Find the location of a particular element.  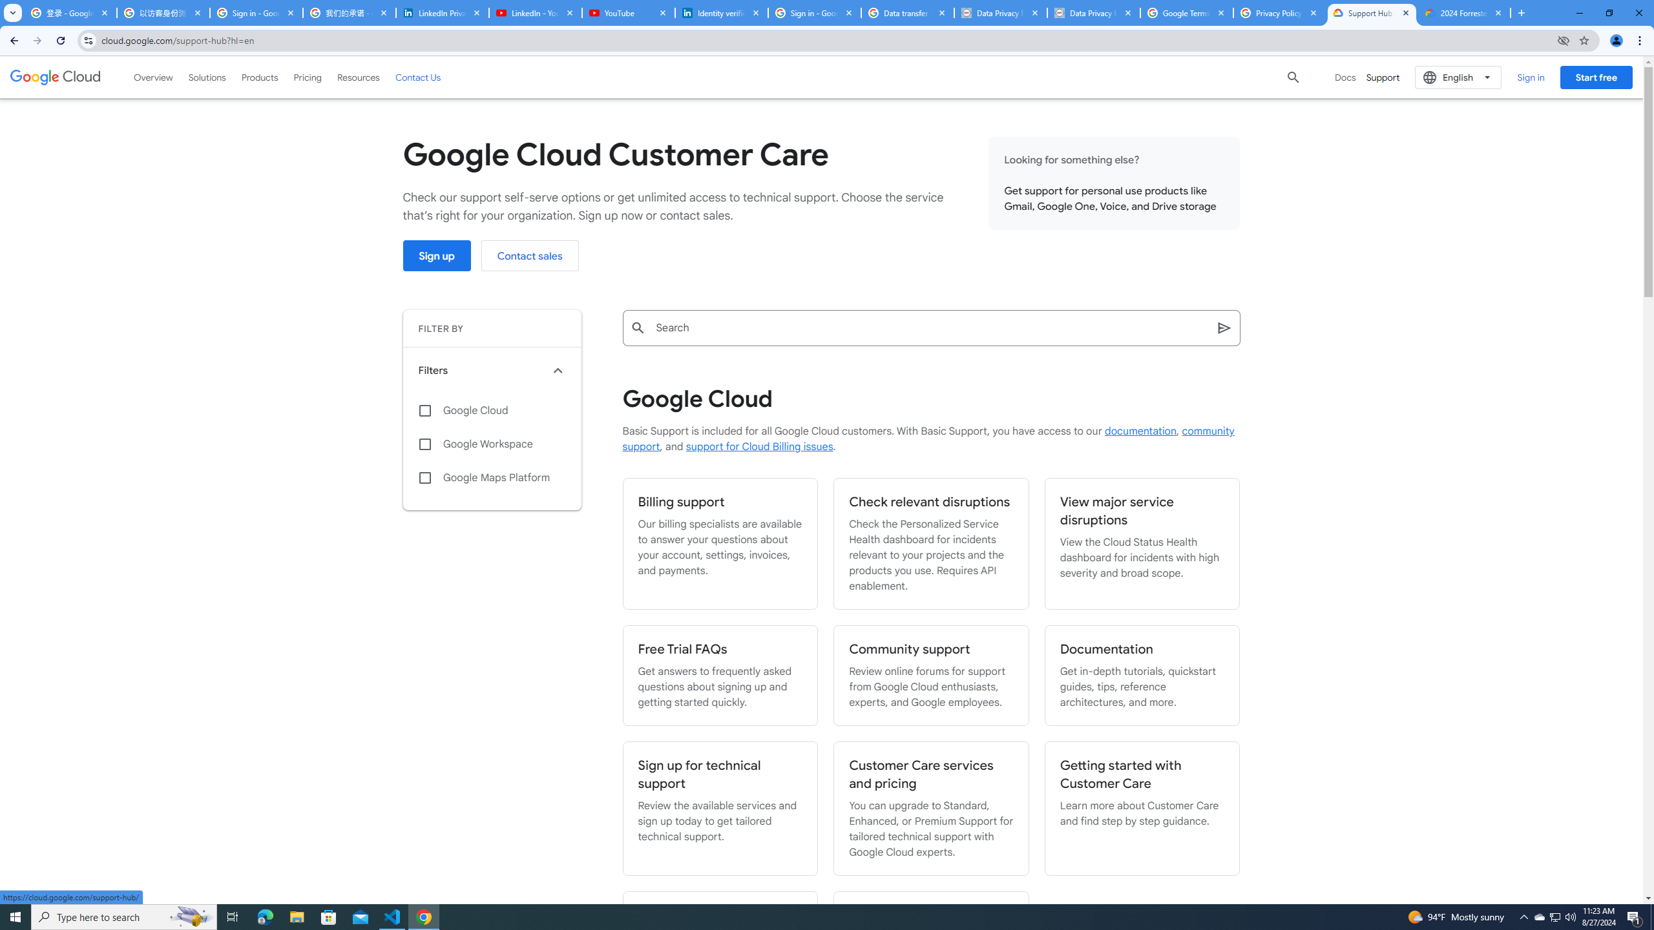

Sign in - Google Accounts is located at coordinates (256, 13).